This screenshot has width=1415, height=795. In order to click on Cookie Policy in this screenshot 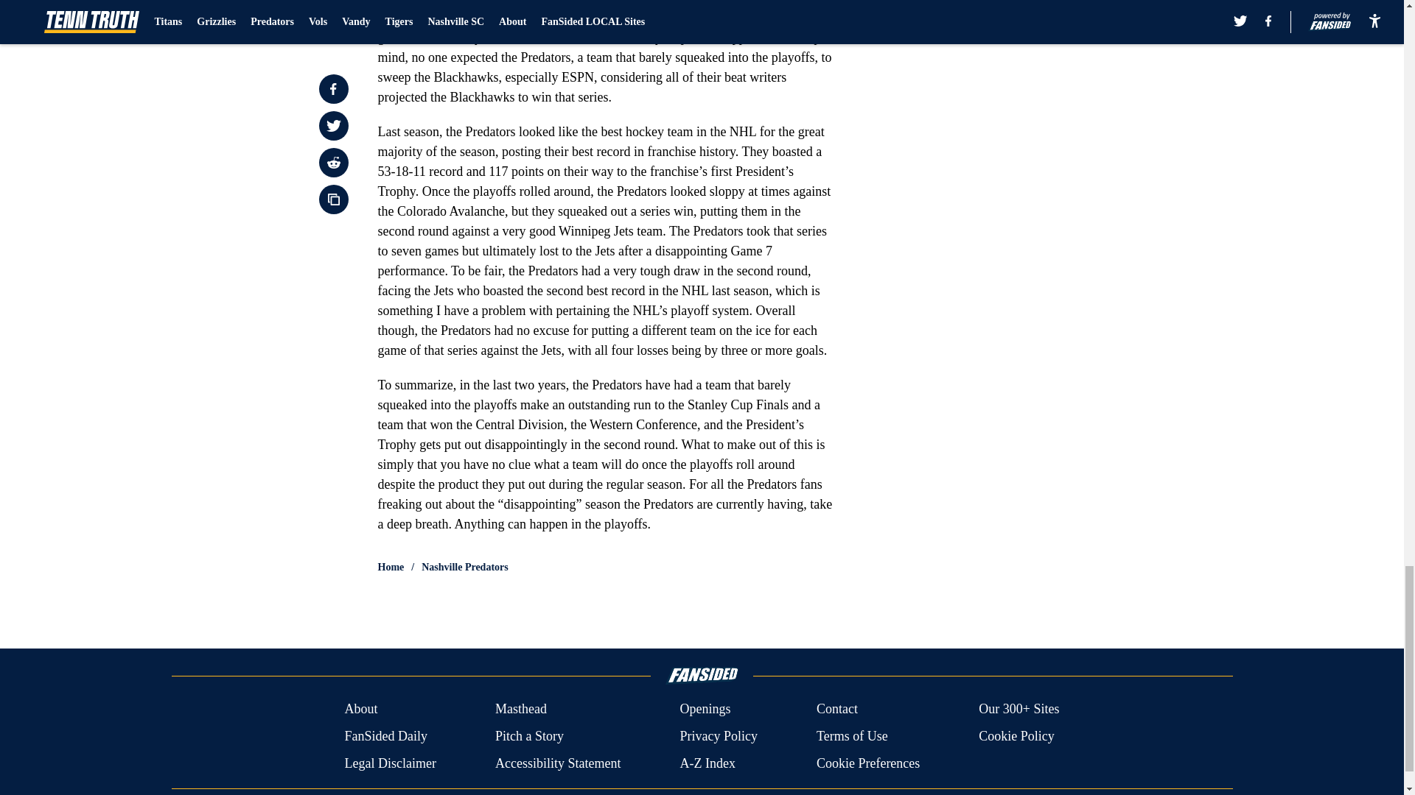, I will do `click(1016, 736)`.